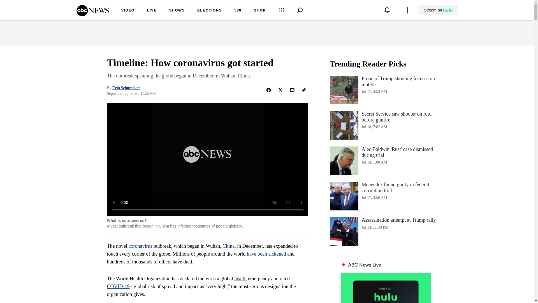  I want to click on health, so click(240, 278).